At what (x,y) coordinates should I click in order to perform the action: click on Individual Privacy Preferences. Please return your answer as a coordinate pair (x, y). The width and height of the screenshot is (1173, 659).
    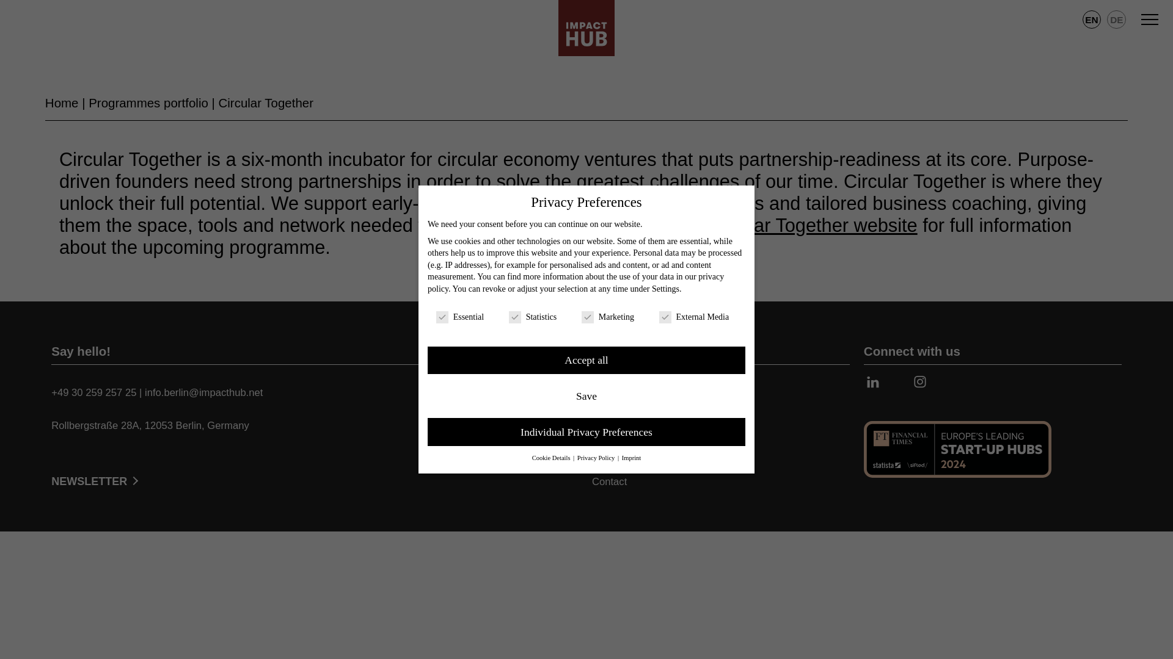
    Looking at the image, I should click on (586, 432).